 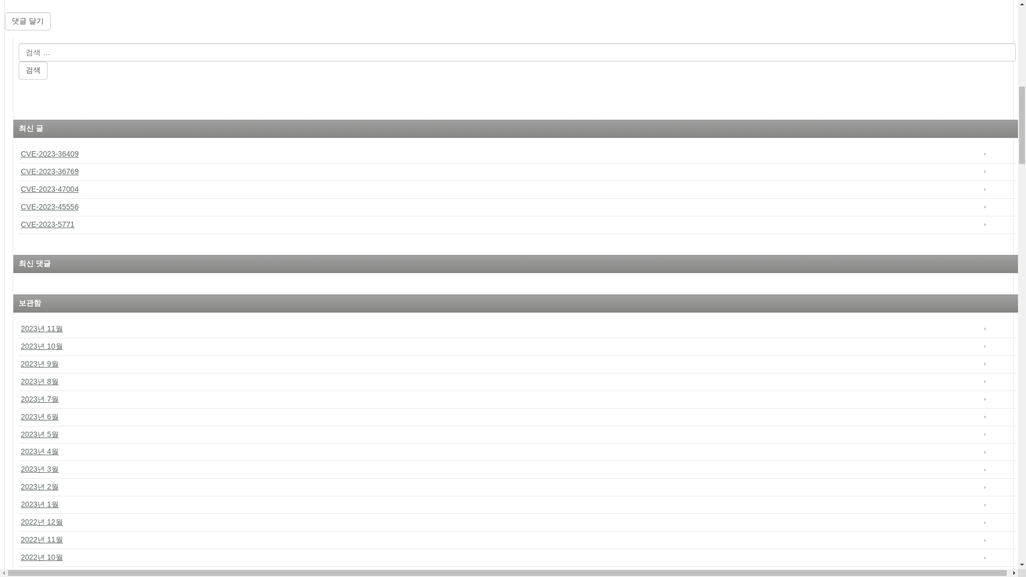 I want to click on CVE-2023-36769, so click(x=517, y=172).